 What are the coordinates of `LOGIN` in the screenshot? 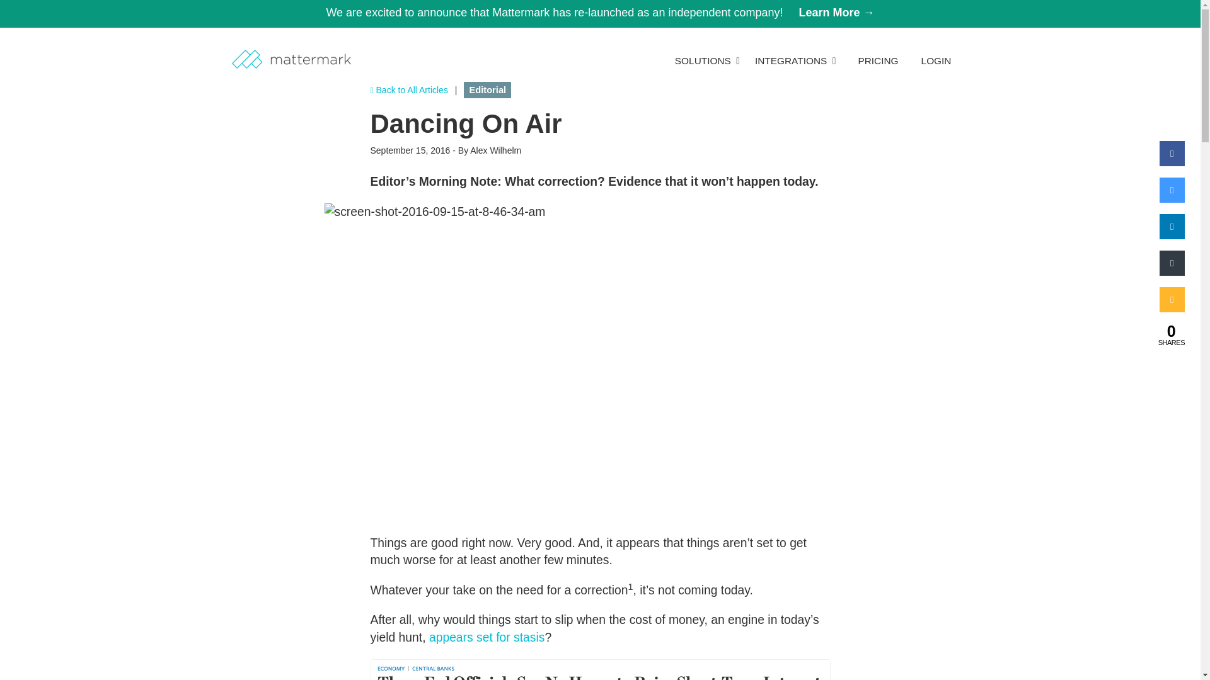 It's located at (936, 60).